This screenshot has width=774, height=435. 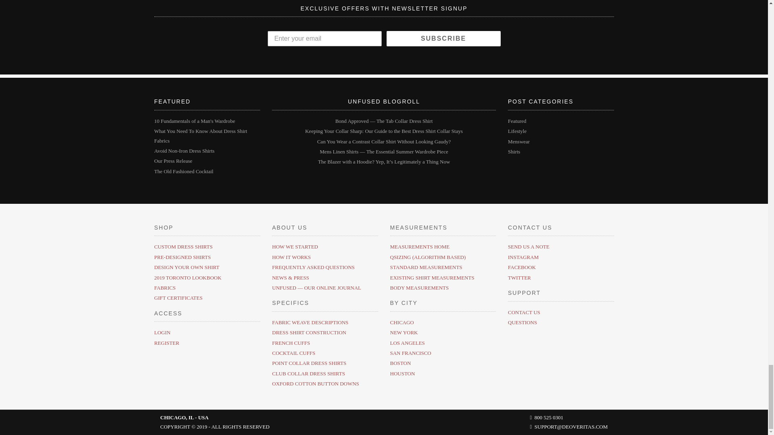 What do you see at coordinates (178, 298) in the screenshot?
I see `GIFT CERTIFICATES` at bounding box center [178, 298].